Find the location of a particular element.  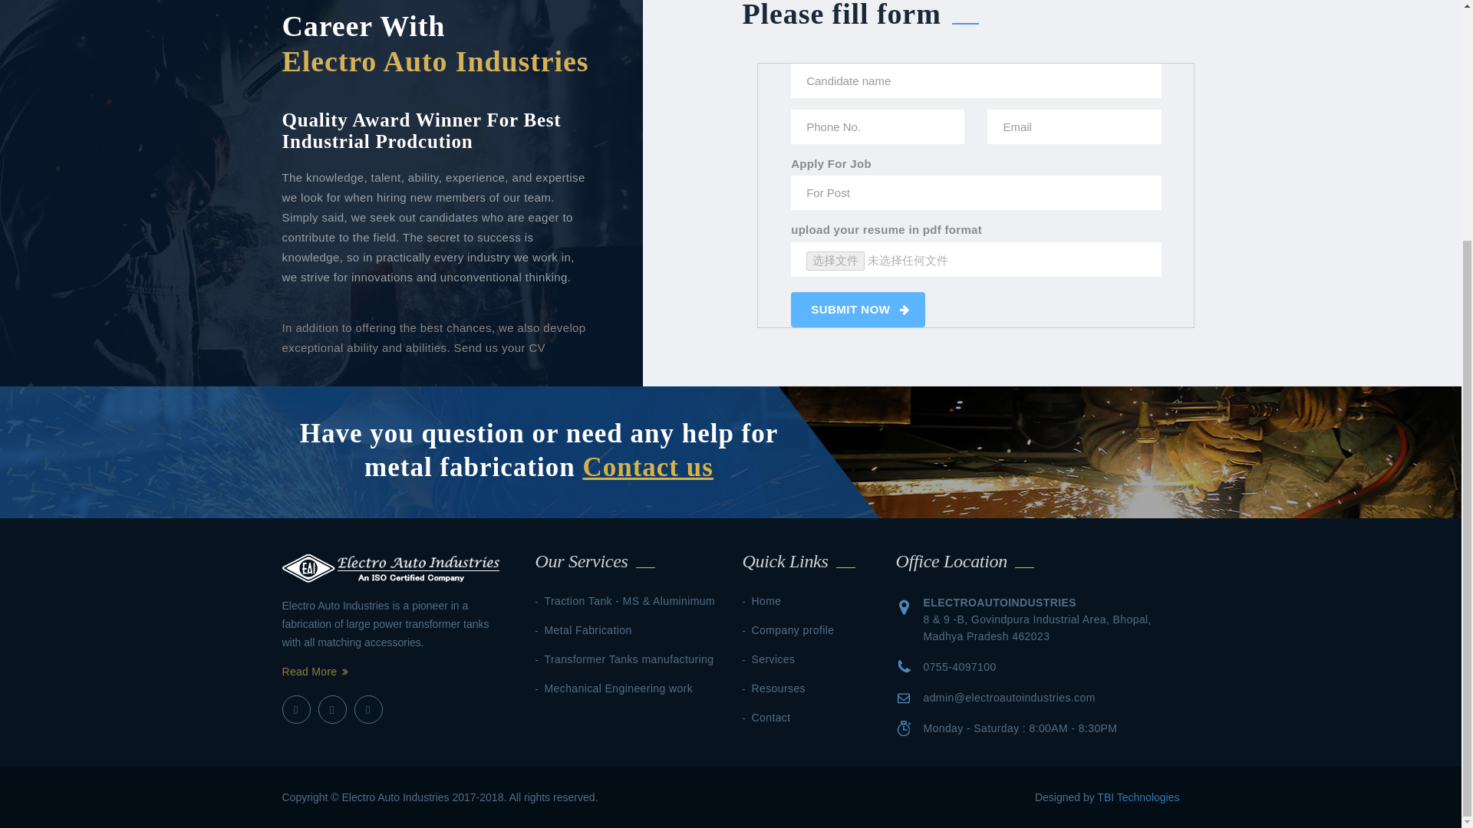

Read More is located at coordinates (316, 672).